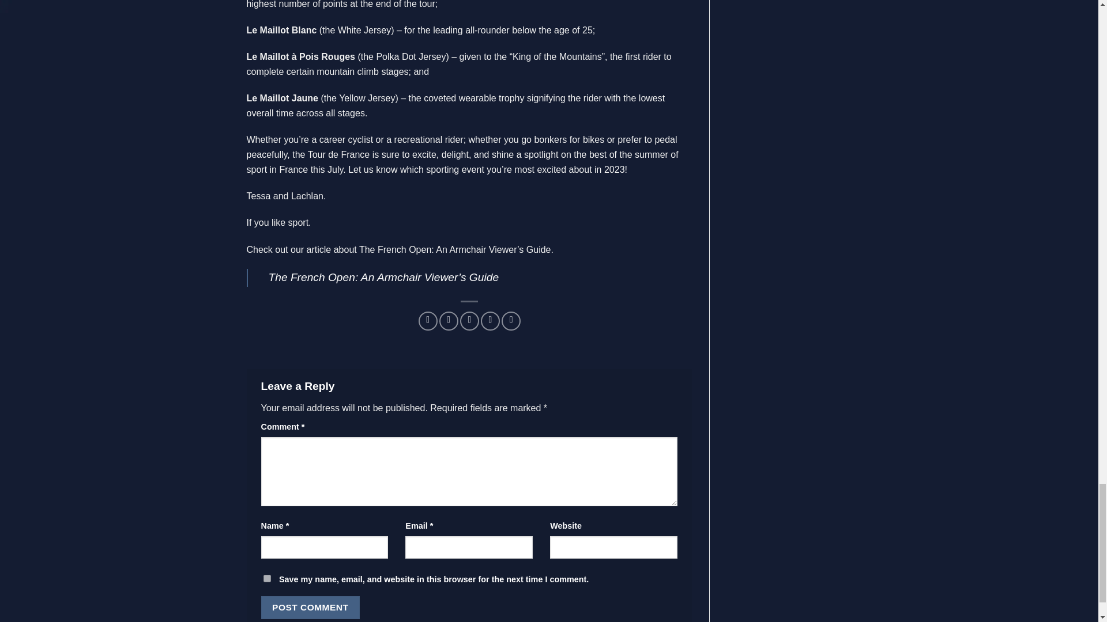  I want to click on Pin on Pinterest, so click(490, 321).